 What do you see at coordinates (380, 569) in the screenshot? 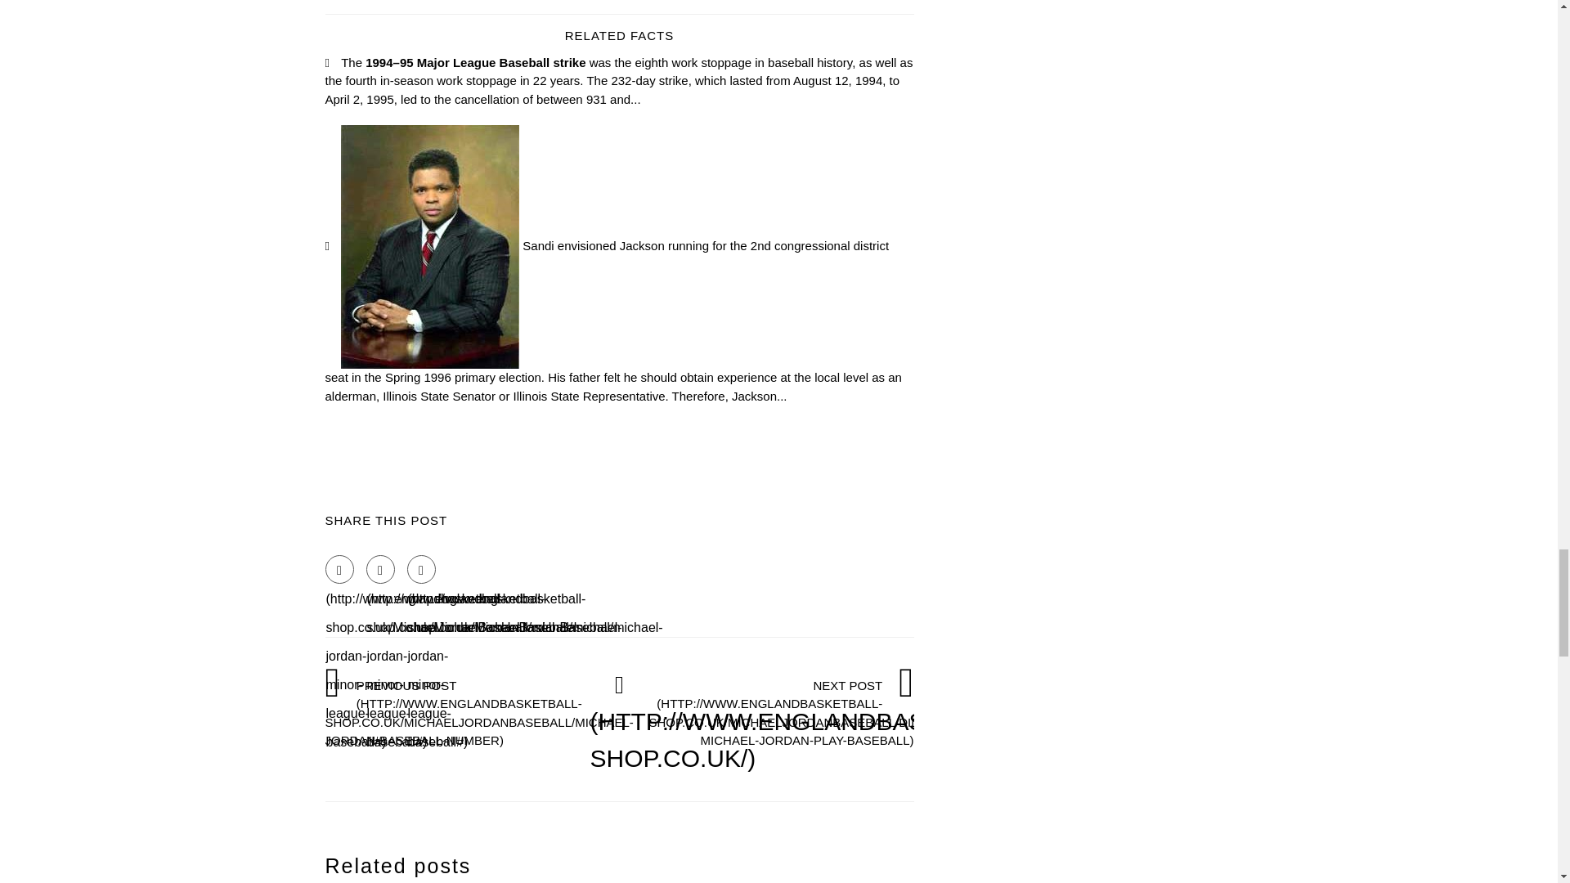
I see `Twitter` at bounding box center [380, 569].